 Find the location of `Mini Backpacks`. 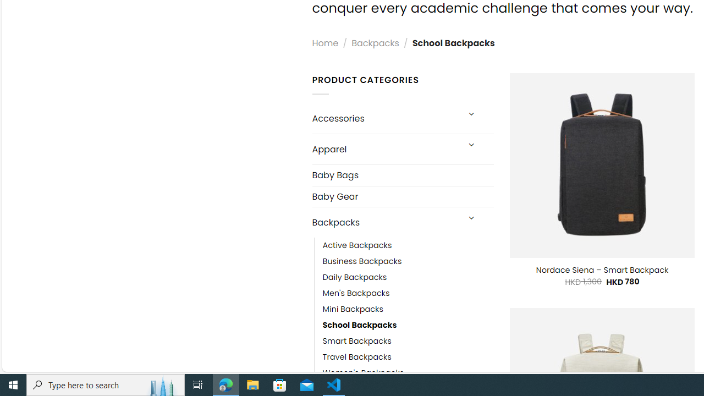

Mini Backpacks is located at coordinates (353, 309).